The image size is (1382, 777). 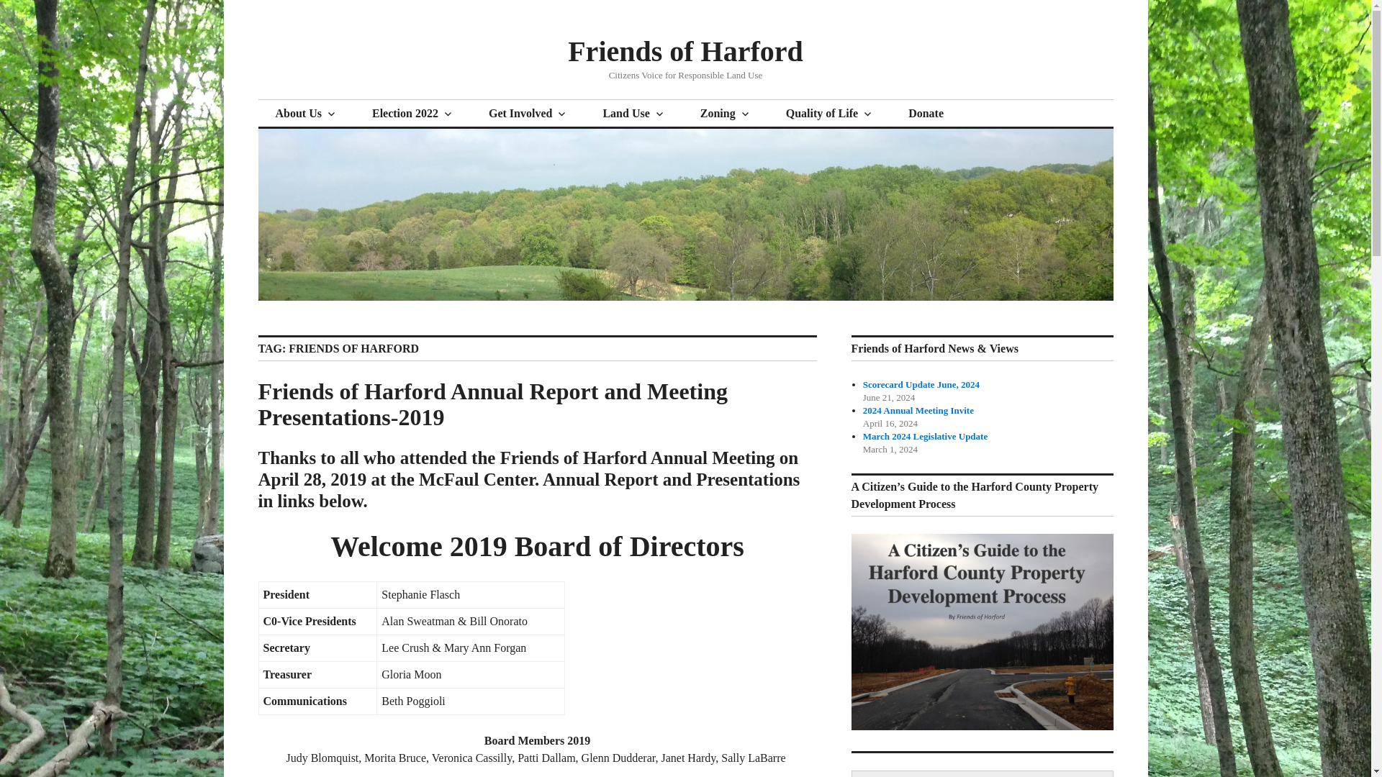 What do you see at coordinates (528, 114) in the screenshot?
I see `Get Involved` at bounding box center [528, 114].